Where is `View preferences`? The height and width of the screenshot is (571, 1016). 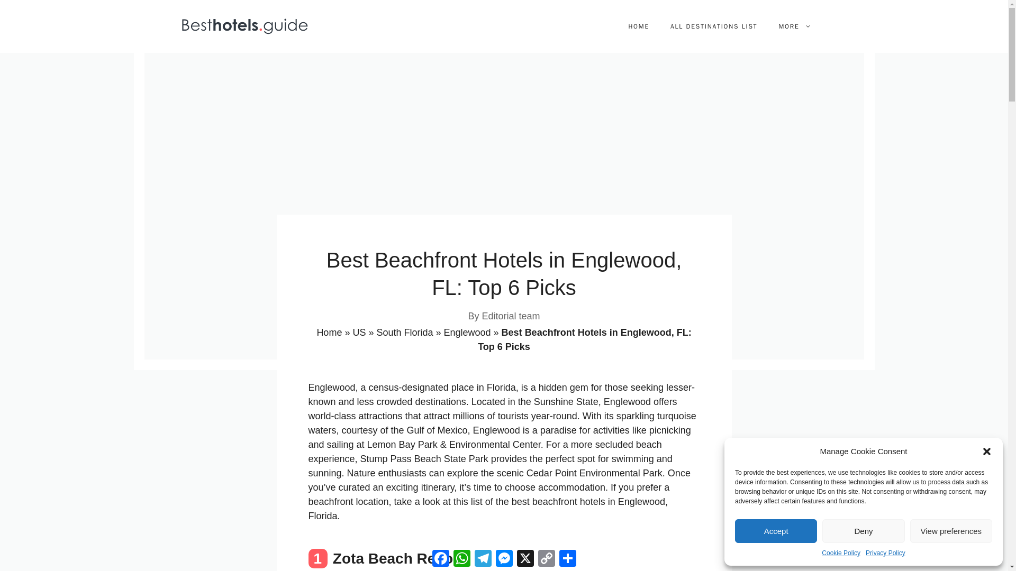
View preferences is located at coordinates (951, 531).